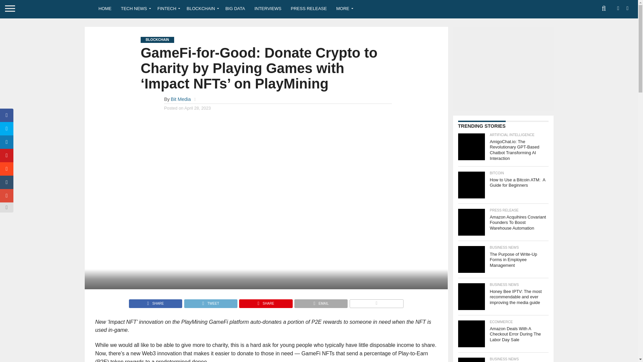 The height and width of the screenshot is (362, 643). I want to click on Share on Facebook, so click(155, 302).